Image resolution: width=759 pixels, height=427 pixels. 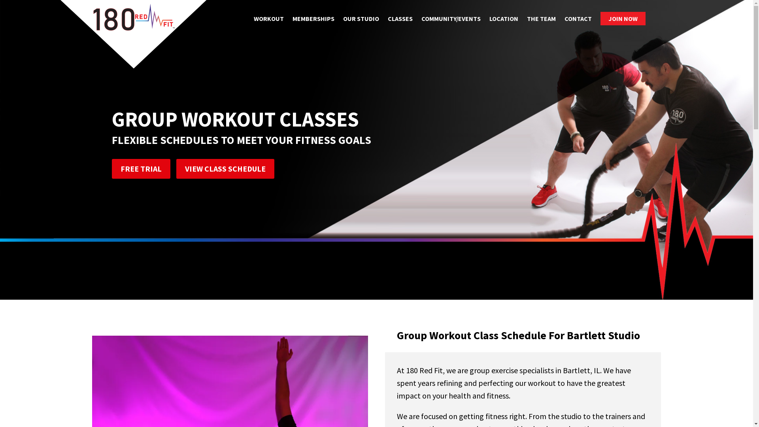 I want to click on our workout, so click(x=535, y=383).